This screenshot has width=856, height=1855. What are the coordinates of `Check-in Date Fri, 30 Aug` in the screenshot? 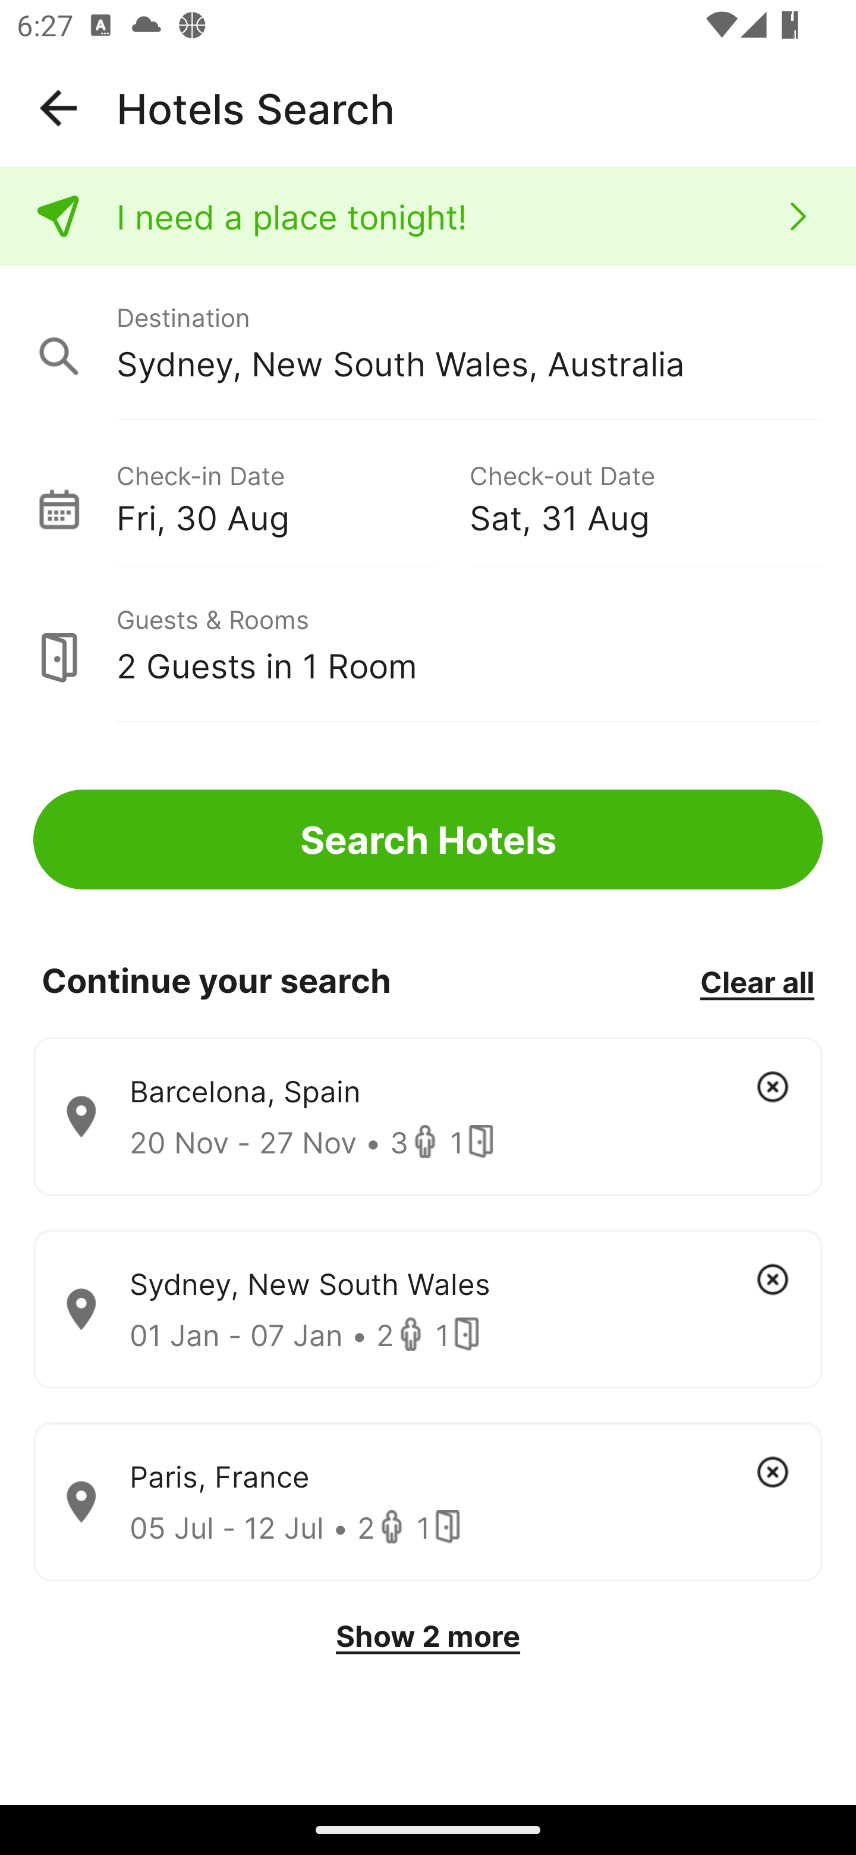 It's located at (292, 496).